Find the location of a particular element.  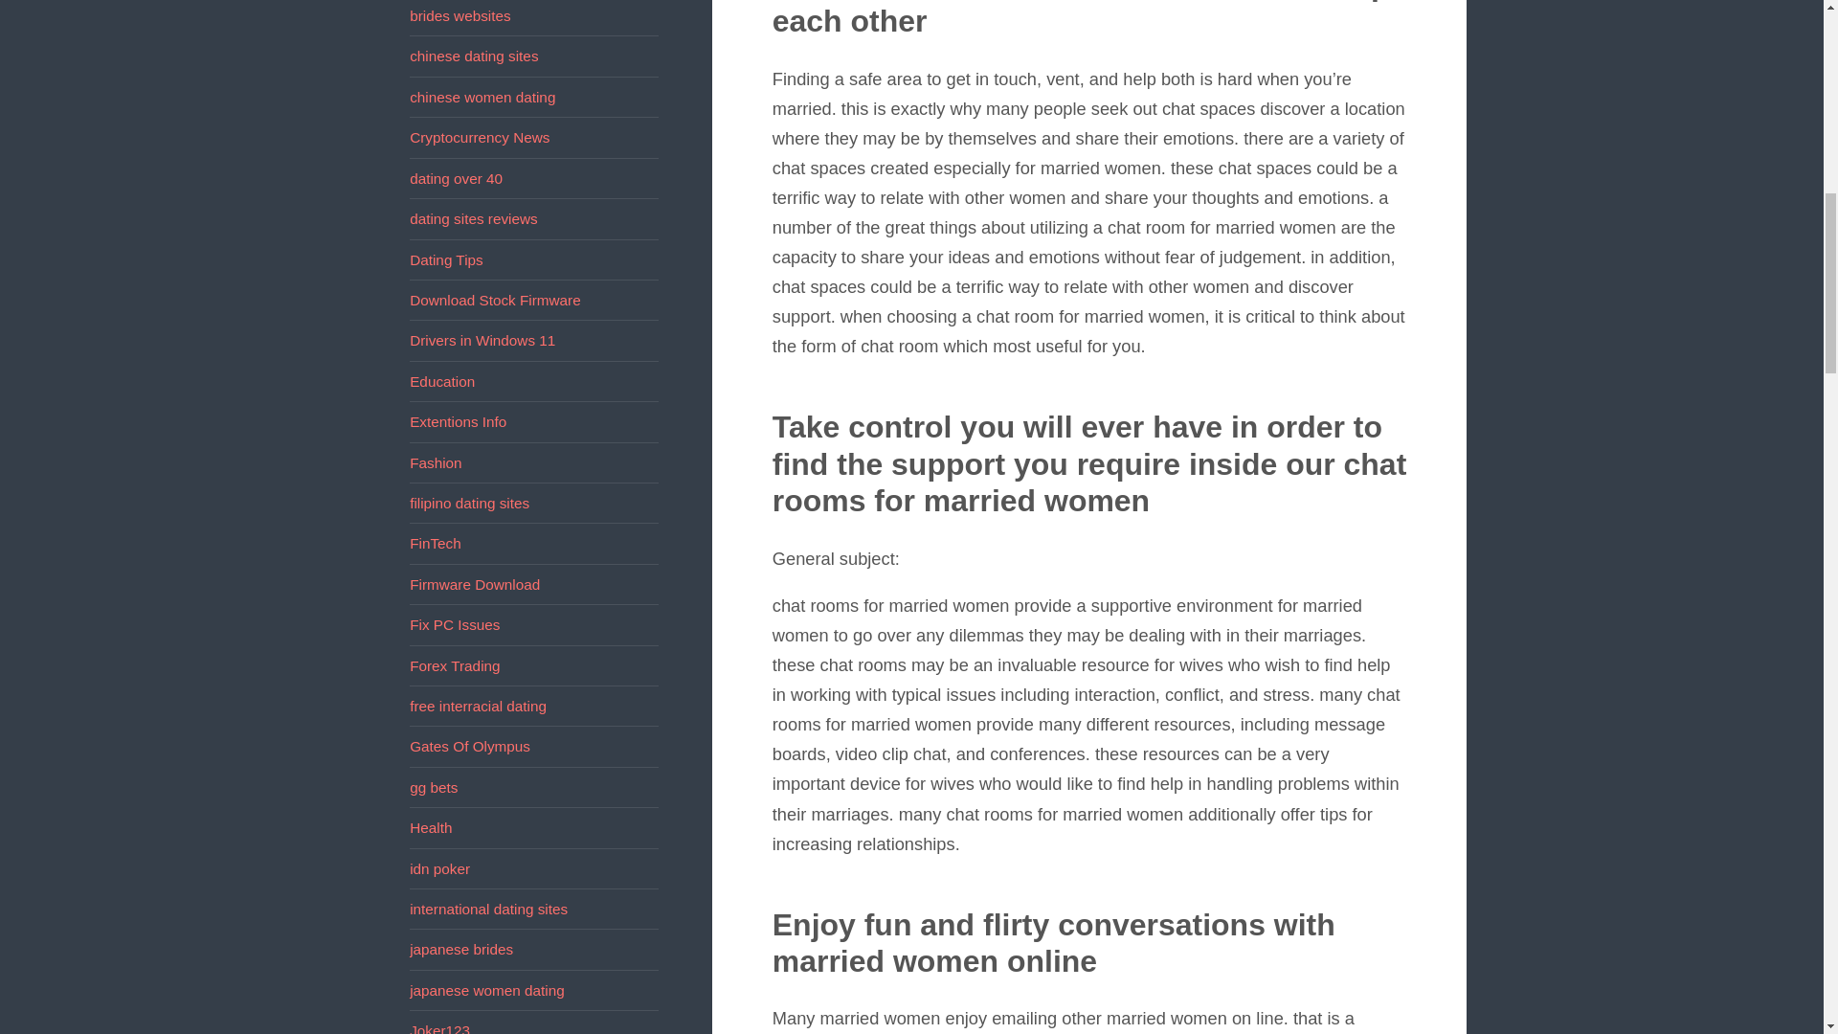

Cryptocurrency News is located at coordinates (480, 138).